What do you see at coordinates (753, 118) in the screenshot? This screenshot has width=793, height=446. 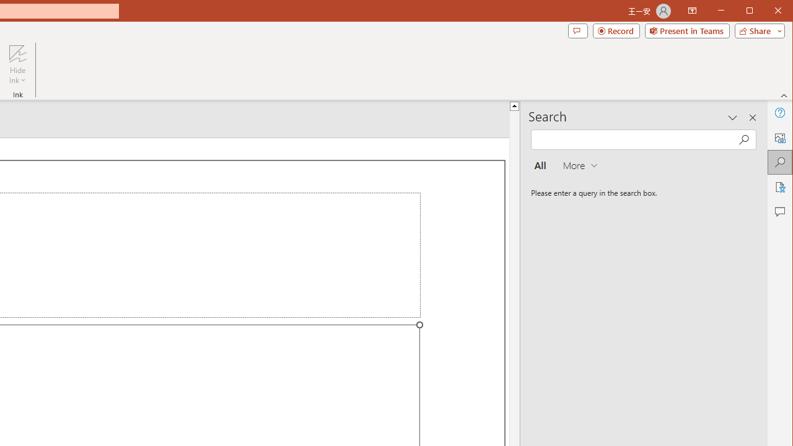 I see `Close pane` at bounding box center [753, 118].